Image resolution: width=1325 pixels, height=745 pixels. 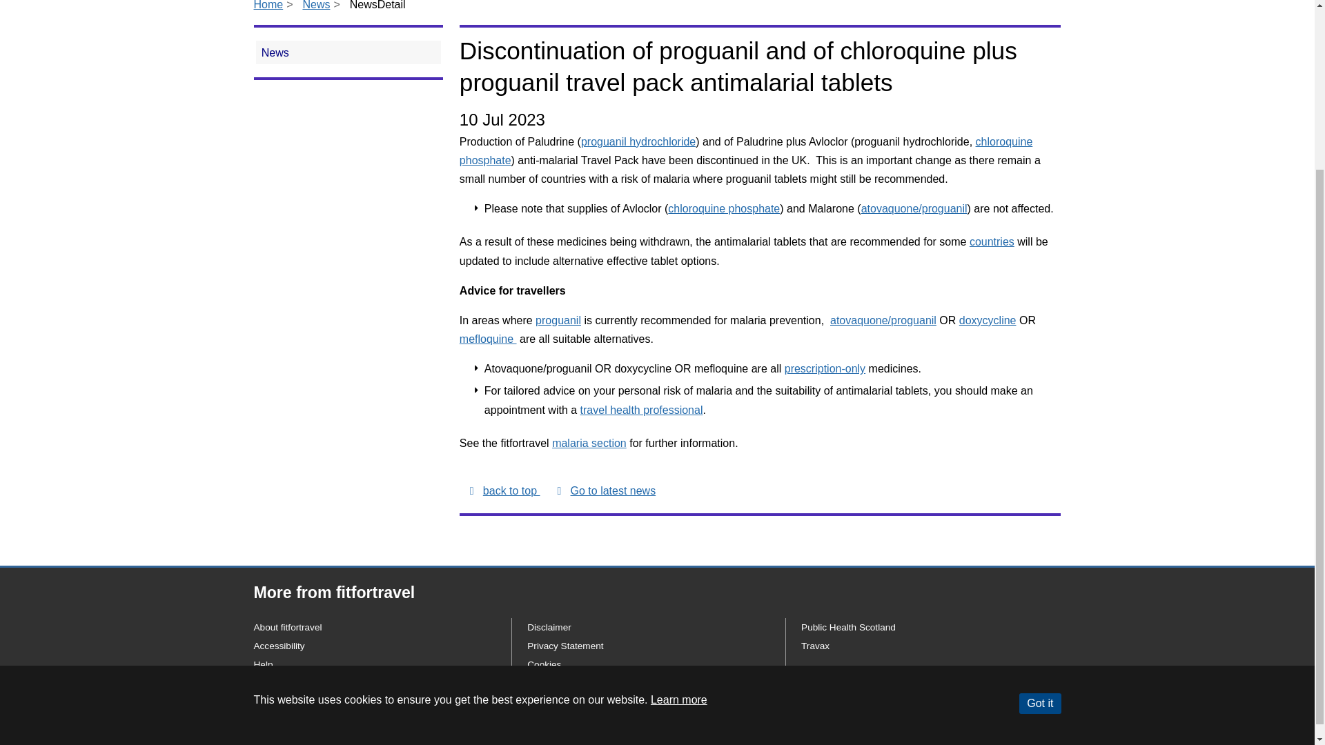 I want to click on Learn more, so click(x=679, y=485).